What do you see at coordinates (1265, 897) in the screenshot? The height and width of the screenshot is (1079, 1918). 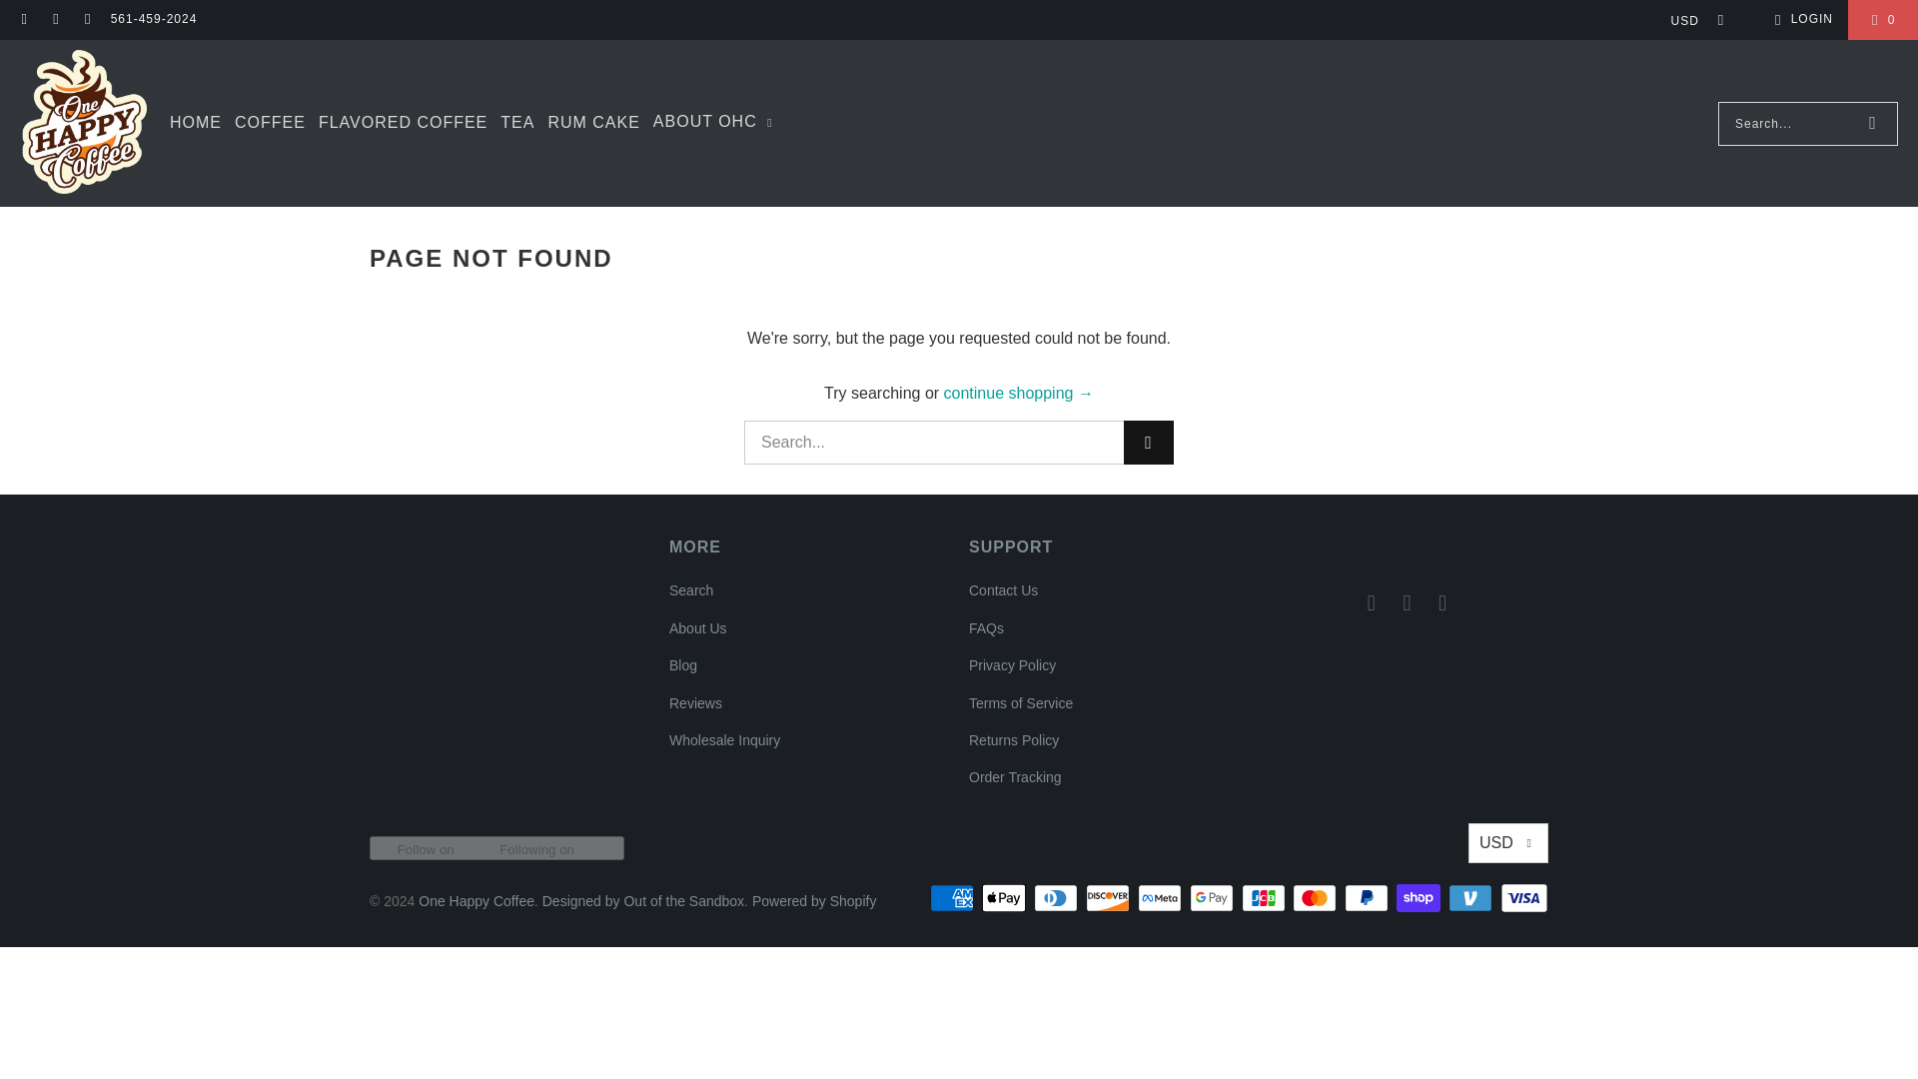 I see `JCB` at bounding box center [1265, 897].